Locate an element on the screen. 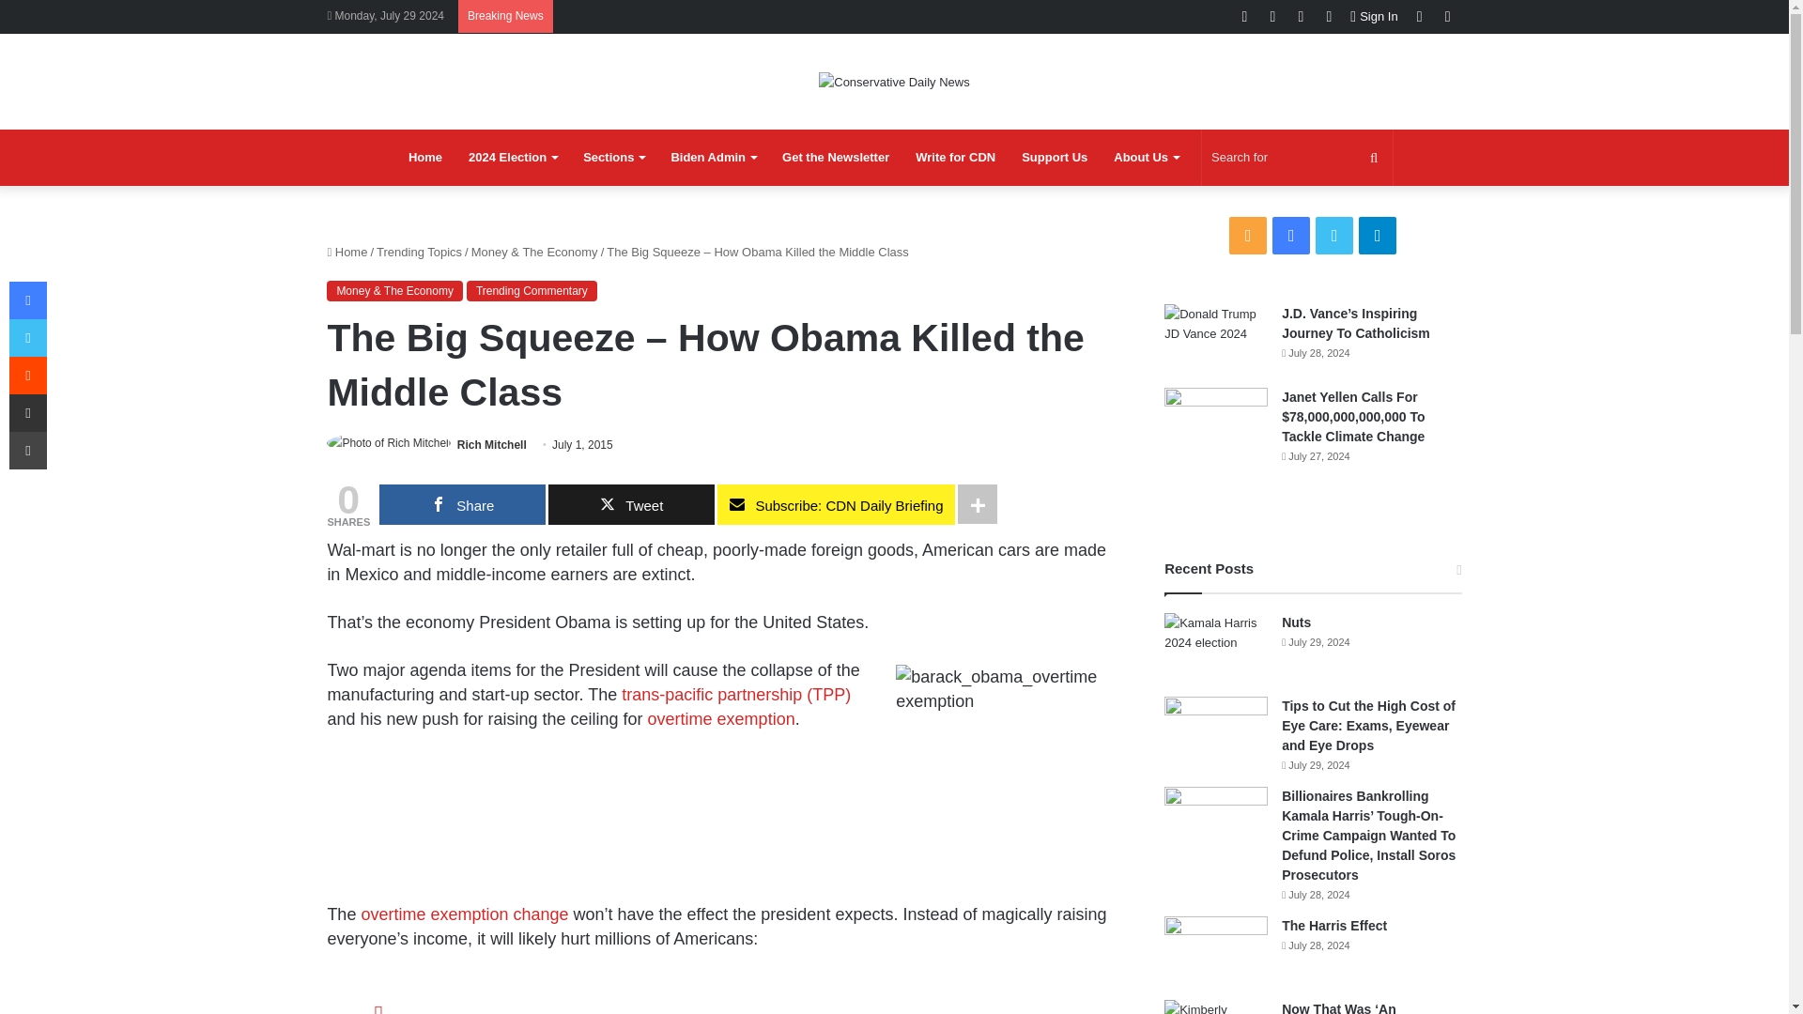 This screenshot has height=1014, width=1803. Biden Admin is located at coordinates (714, 158).